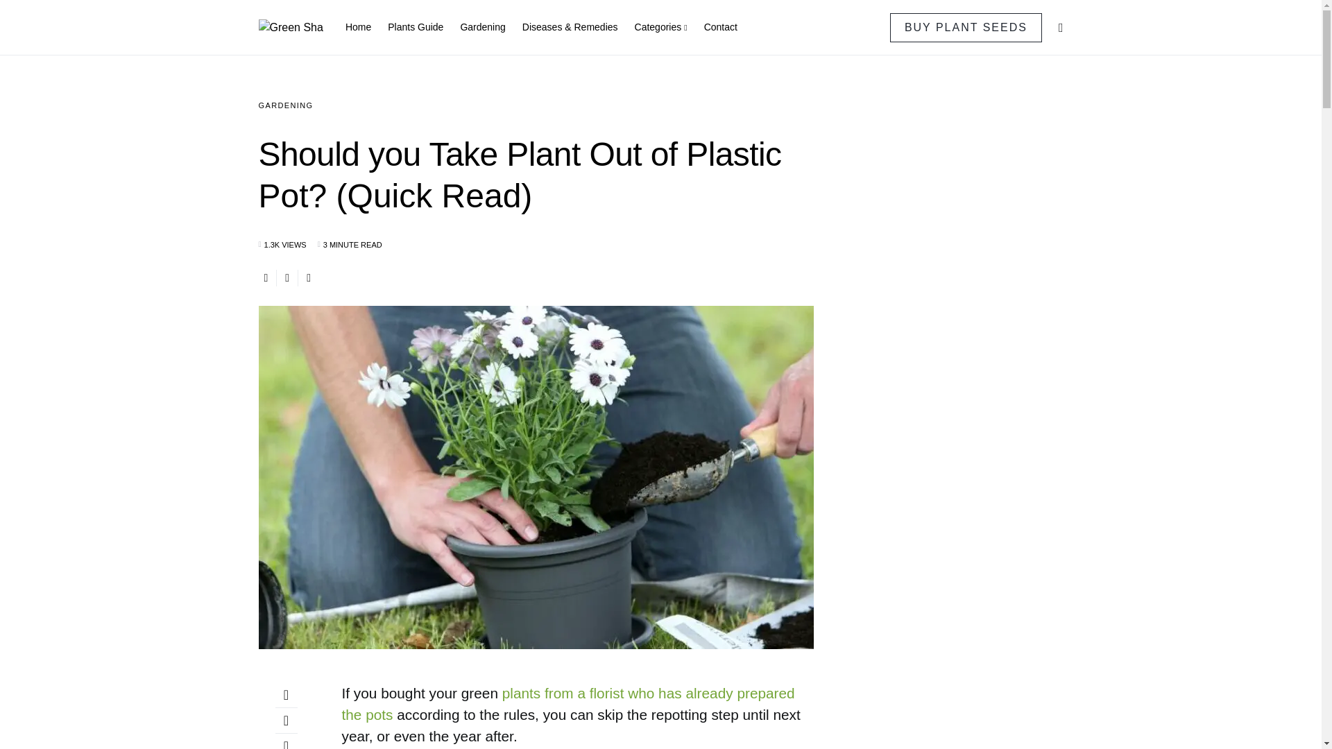 The height and width of the screenshot is (749, 1332). I want to click on BUY PLANT SEEDS, so click(966, 27).